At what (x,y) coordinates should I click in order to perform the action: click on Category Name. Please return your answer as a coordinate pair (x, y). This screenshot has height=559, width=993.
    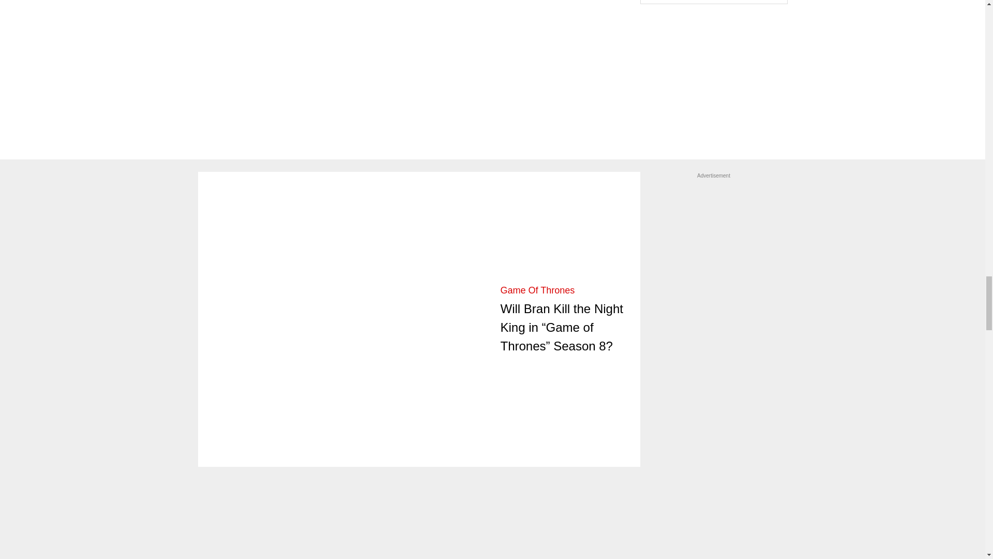
    Looking at the image, I should click on (537, 290).